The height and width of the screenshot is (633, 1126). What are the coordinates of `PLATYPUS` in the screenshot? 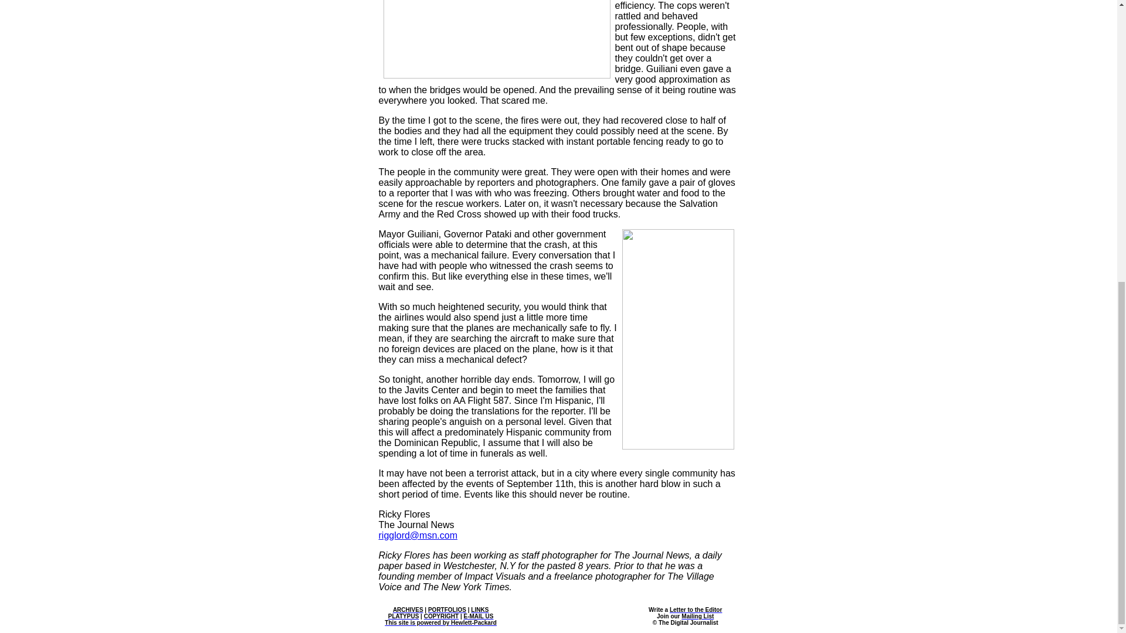 It's located at (403, 617).